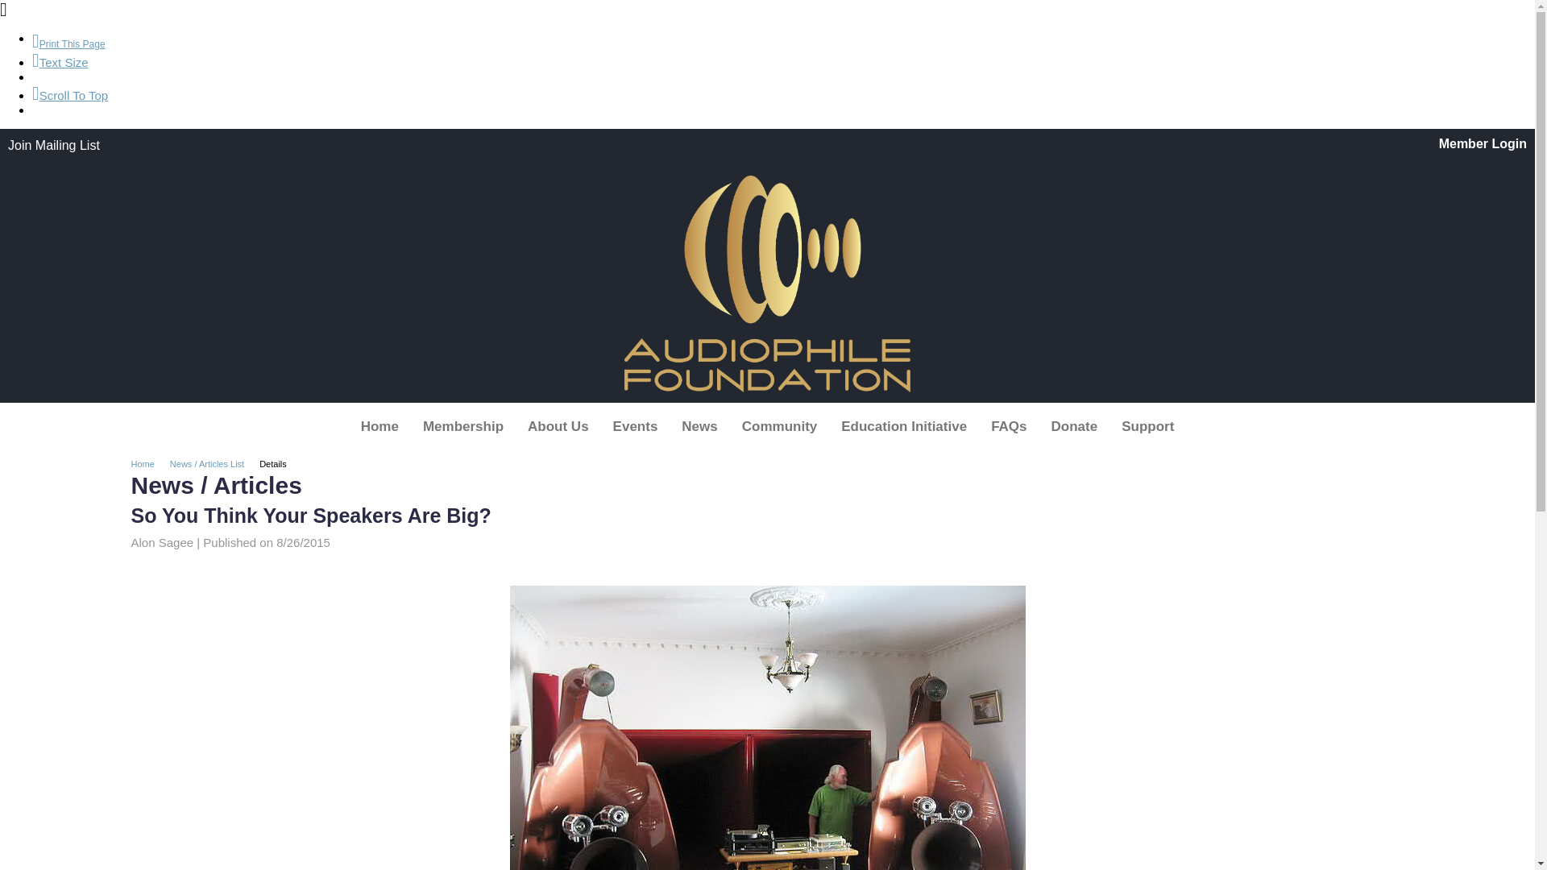 This screenshot has width=1547, height=870. What do you see at coordinates (1147, 426) in the screenshot?
I see `Support` at bounding box center [1147, 426].